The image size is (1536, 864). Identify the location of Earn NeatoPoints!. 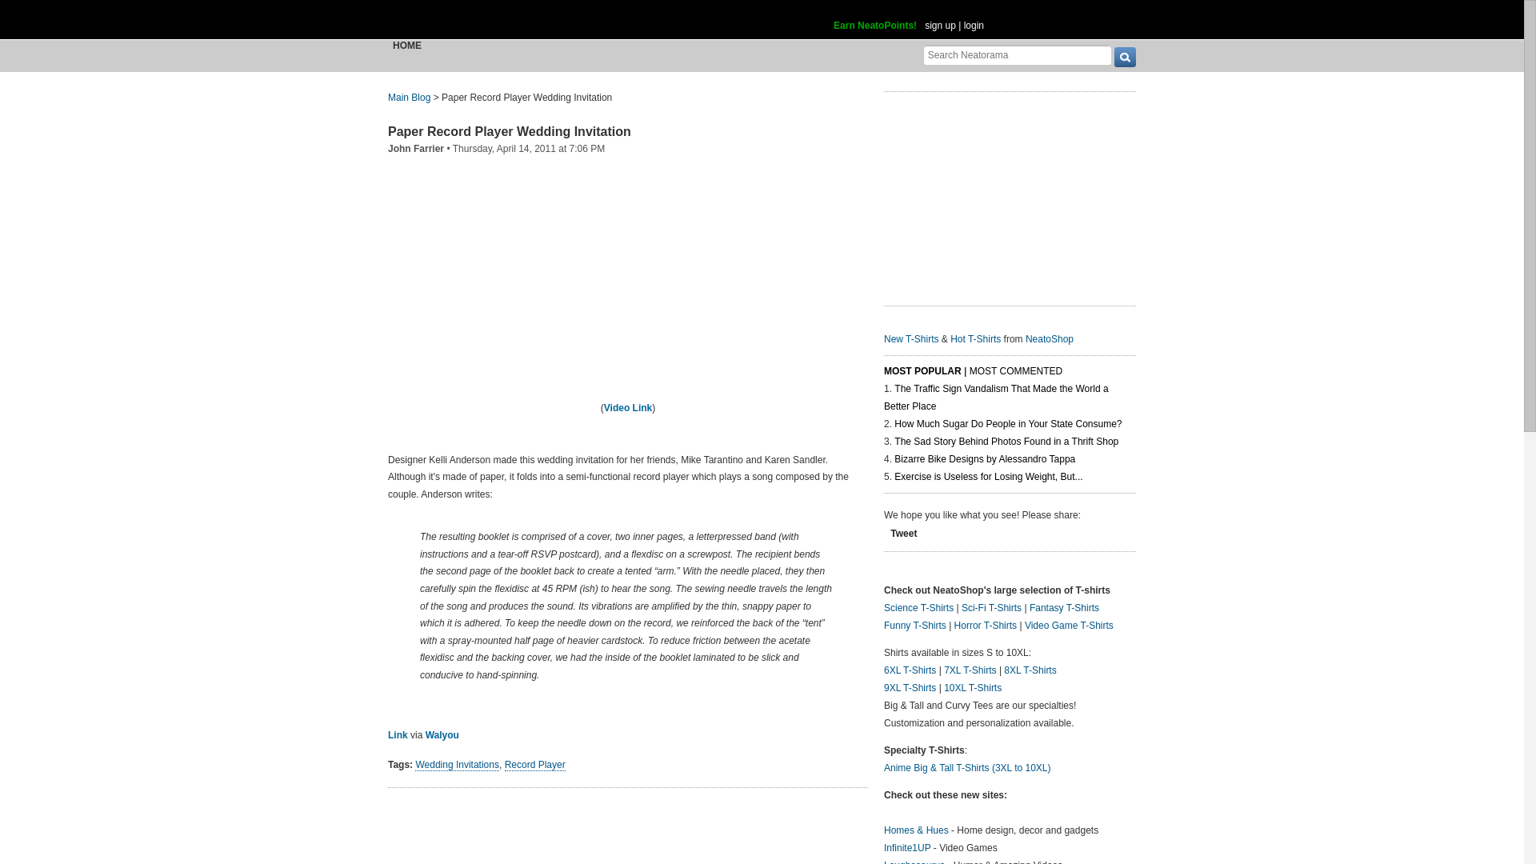
(875, 26).